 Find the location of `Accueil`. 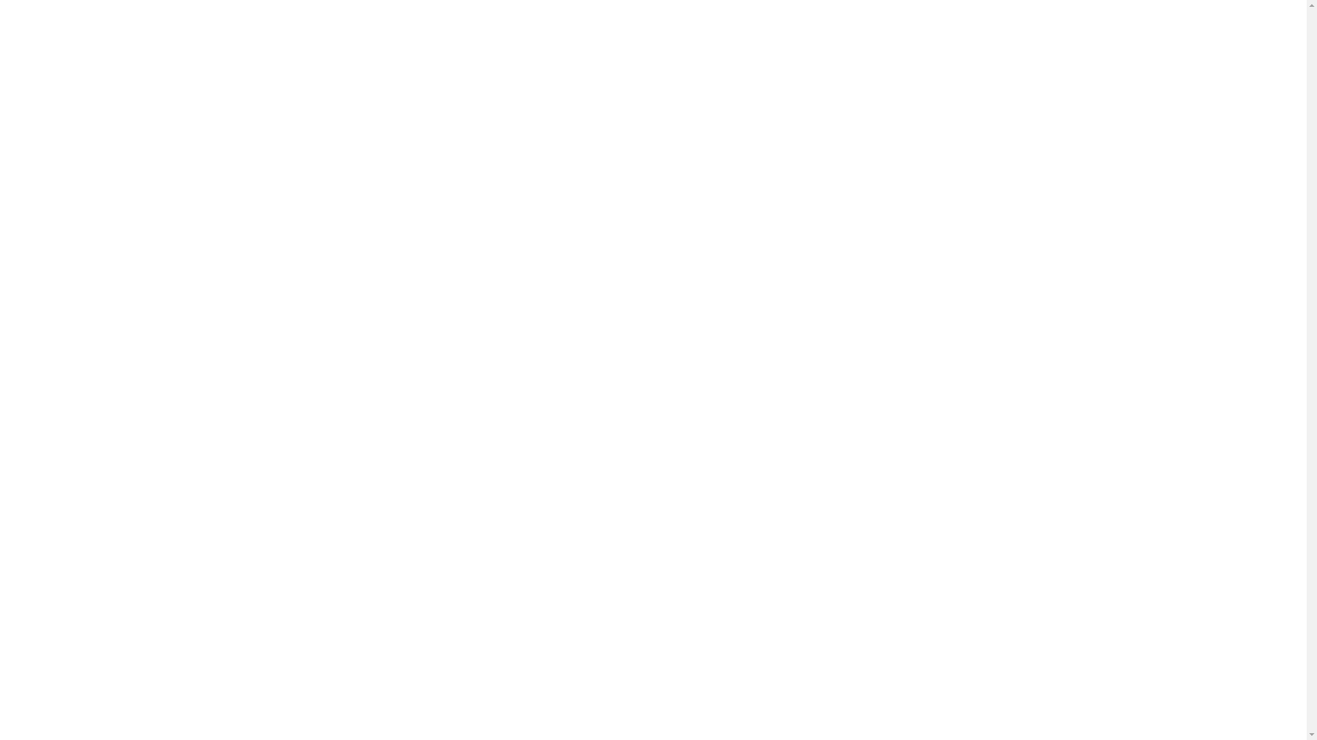

Accueil is located at coordinates (1084, 526).